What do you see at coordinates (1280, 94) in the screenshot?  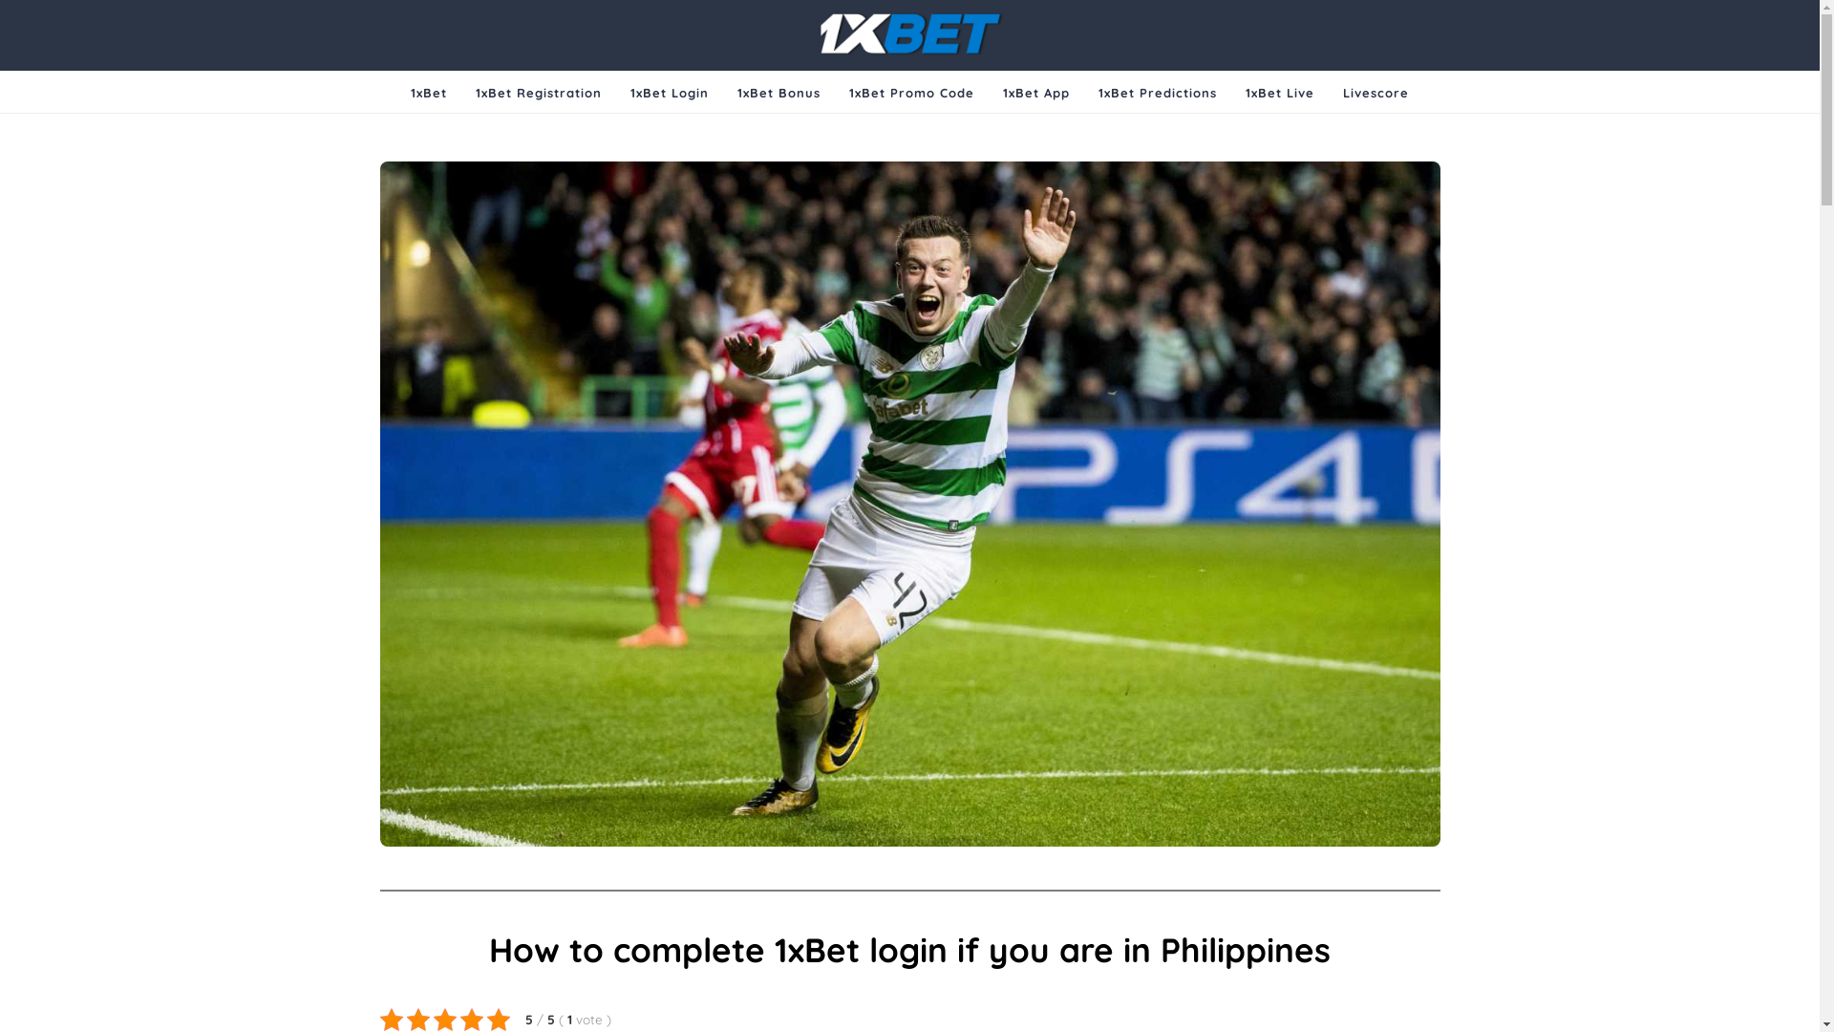 I see `1xBet Live` at bounding box center [1280, 94].